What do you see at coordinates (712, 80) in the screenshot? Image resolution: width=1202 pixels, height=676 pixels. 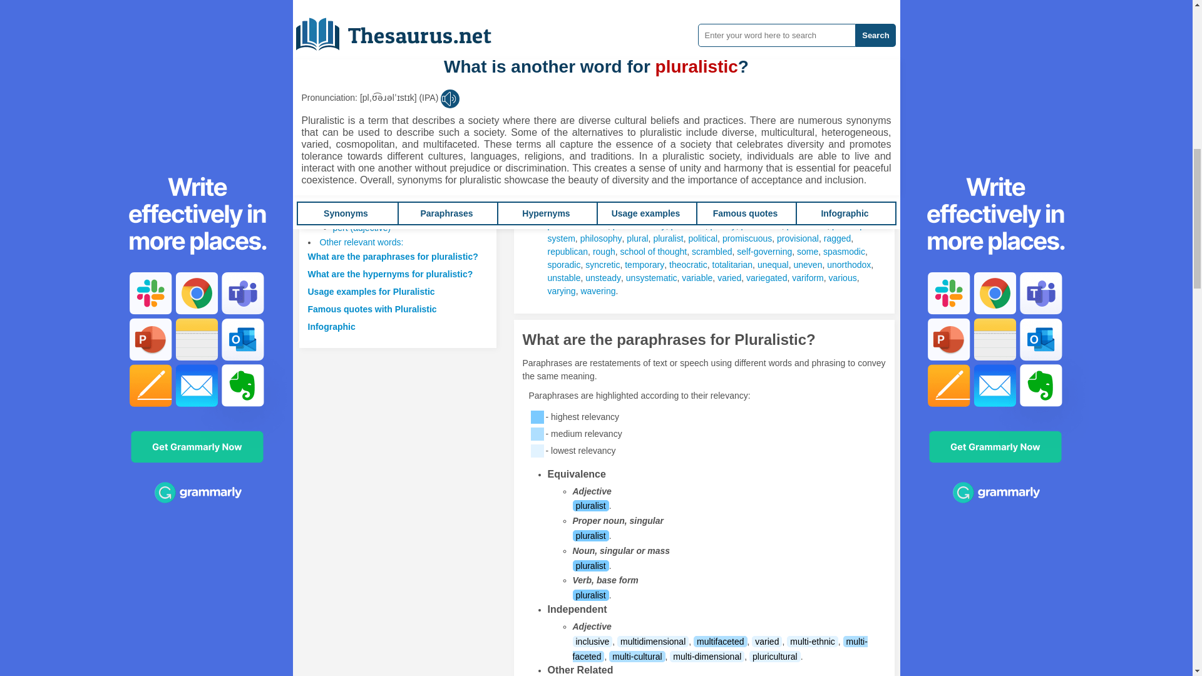 I see `Synonyms for Pluralistic` at bounding box center [712, 80].